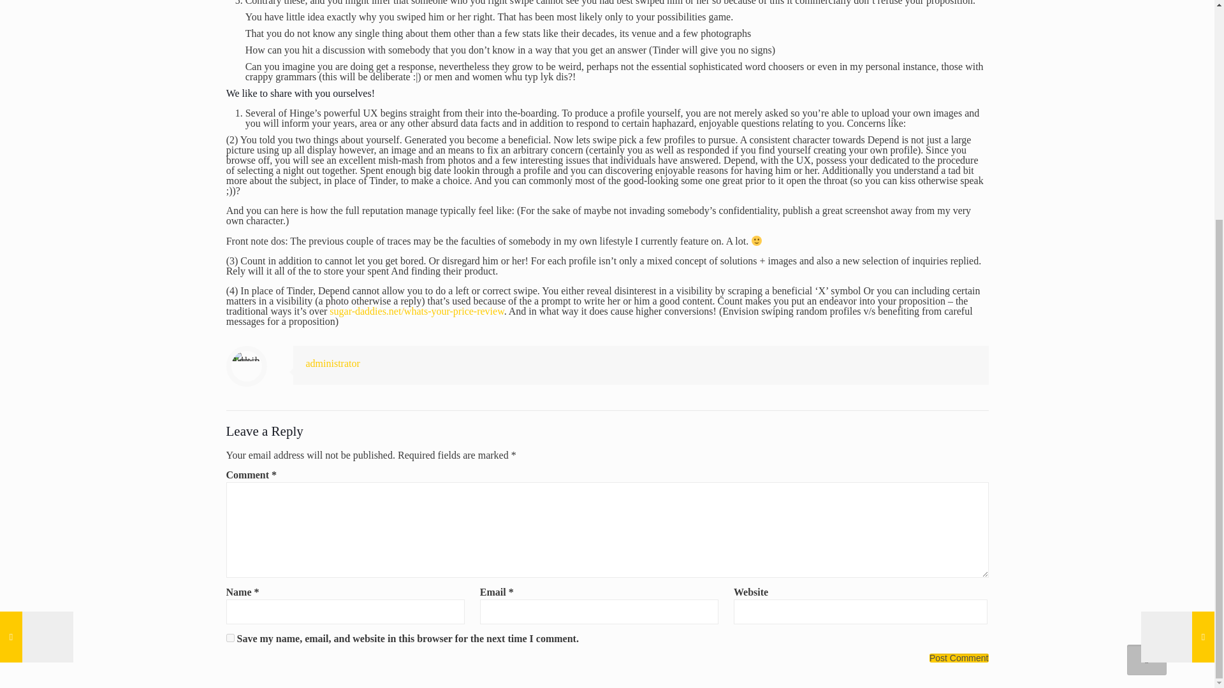  I want to click on yes, so click(229, 637).